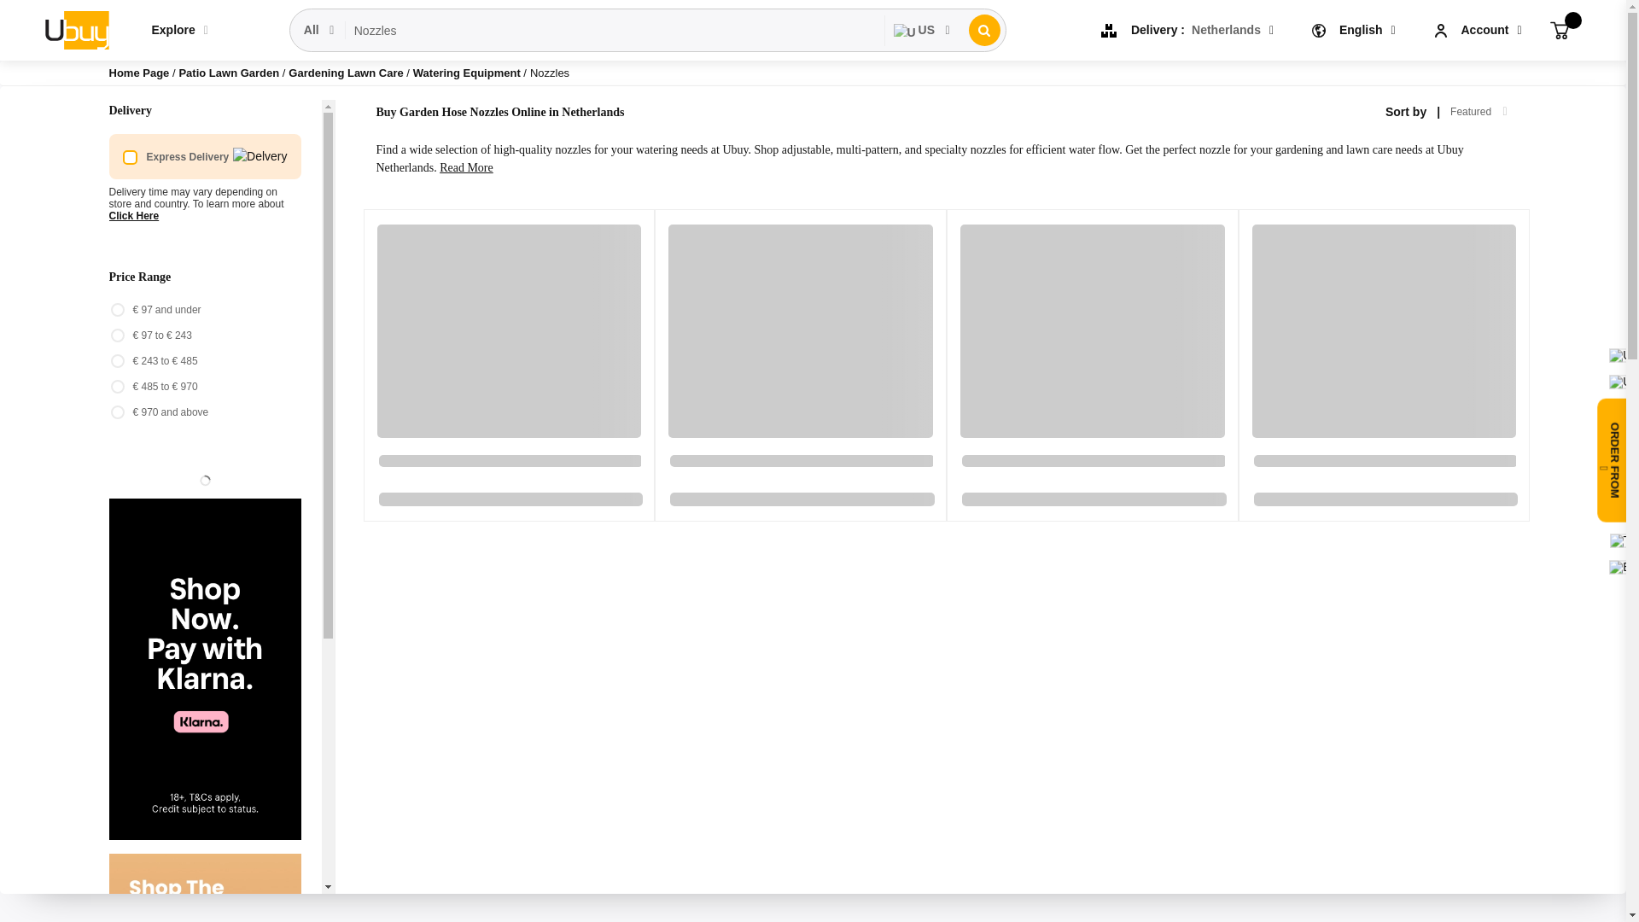 The width and height of the screenshot is (1639, 922). I want to click on Cart, so click(1559, 29).